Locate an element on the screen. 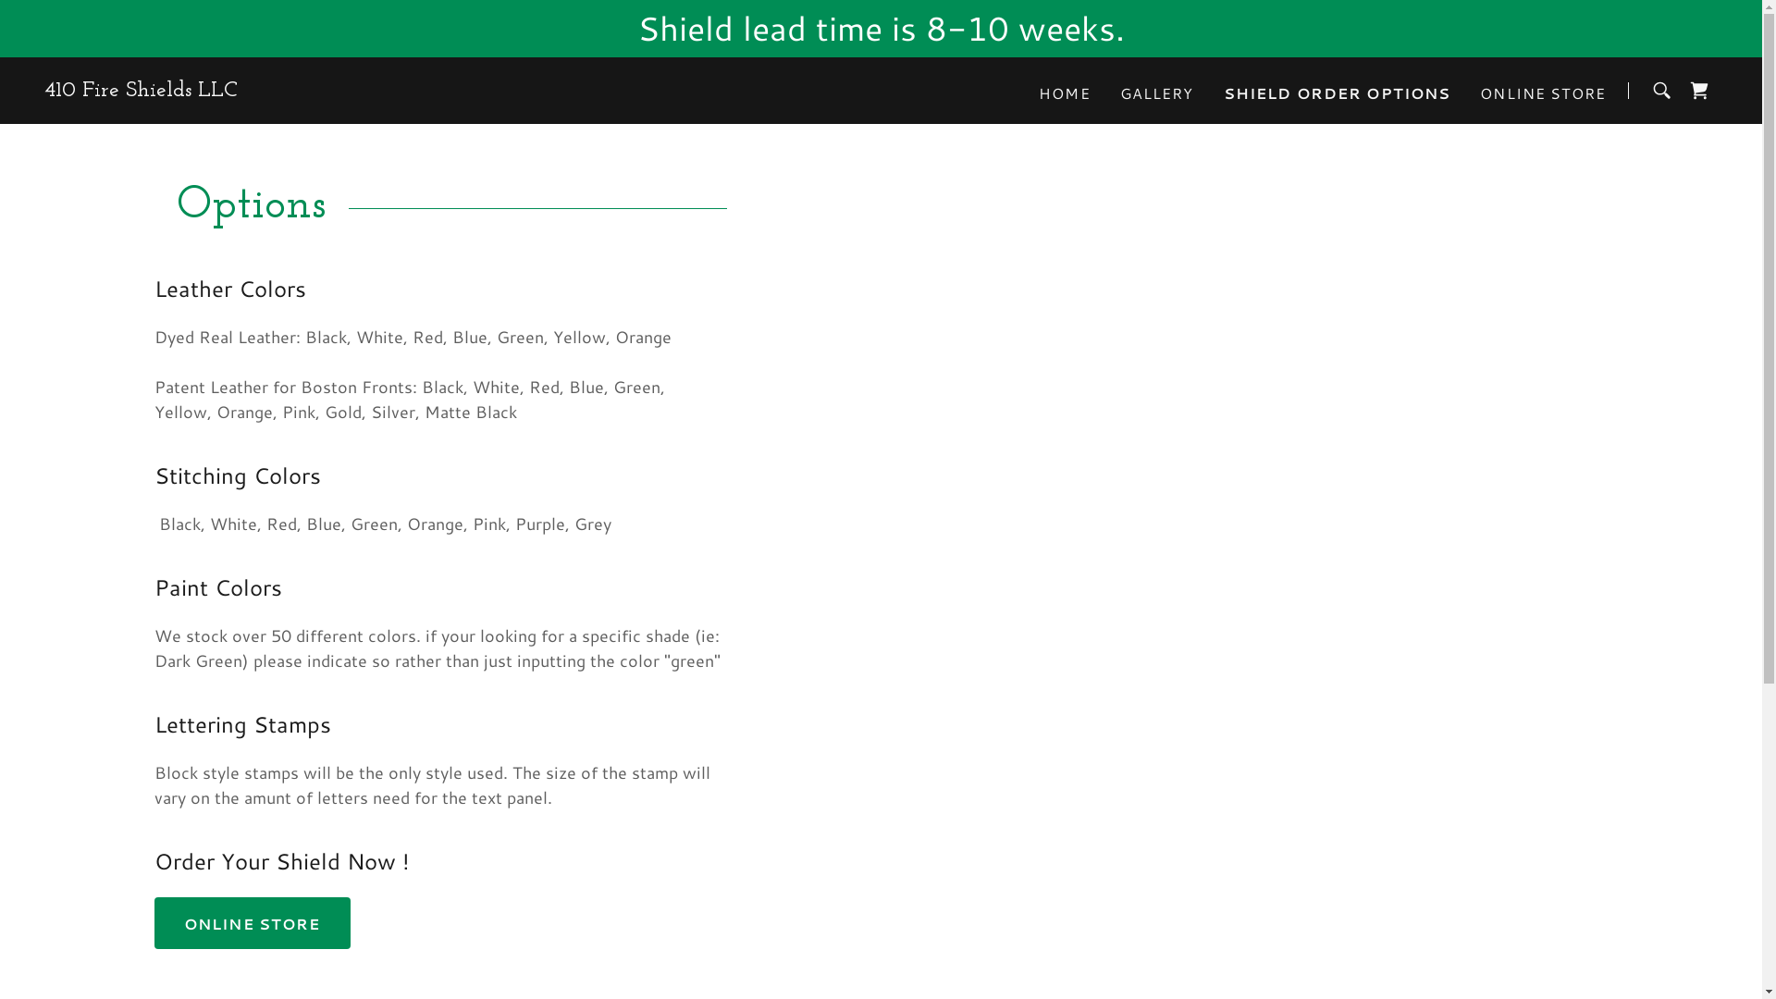  410 Fire Shields LLC is located at coordinates (141, 90).